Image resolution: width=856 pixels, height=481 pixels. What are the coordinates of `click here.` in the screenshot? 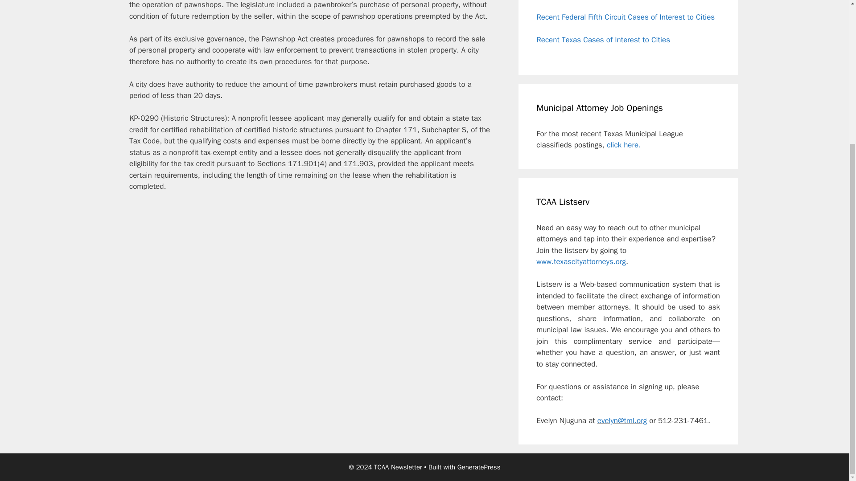 It's located at (623, 145).